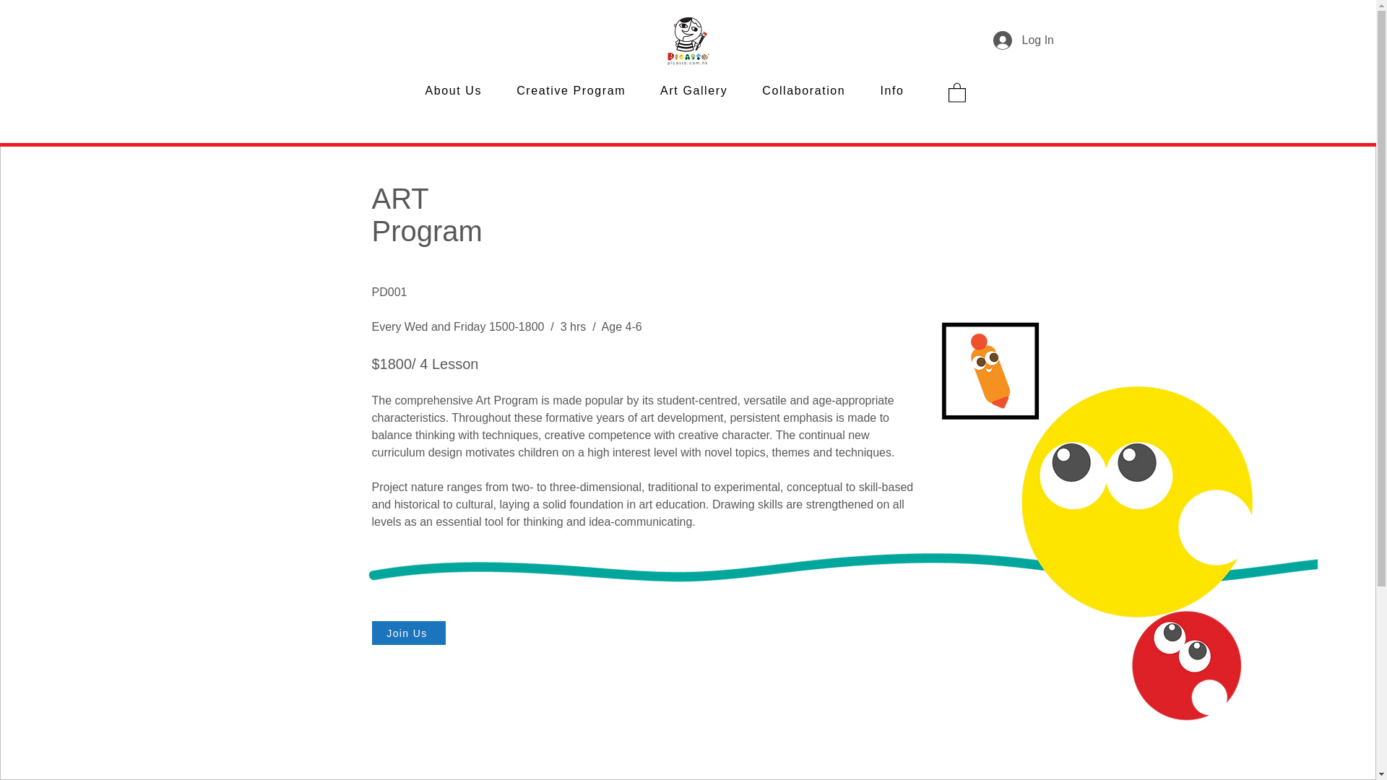  What do you see at coordinates (408, 633) in the screenshot?
I see `Join Us` at bounding box center [408, 633].